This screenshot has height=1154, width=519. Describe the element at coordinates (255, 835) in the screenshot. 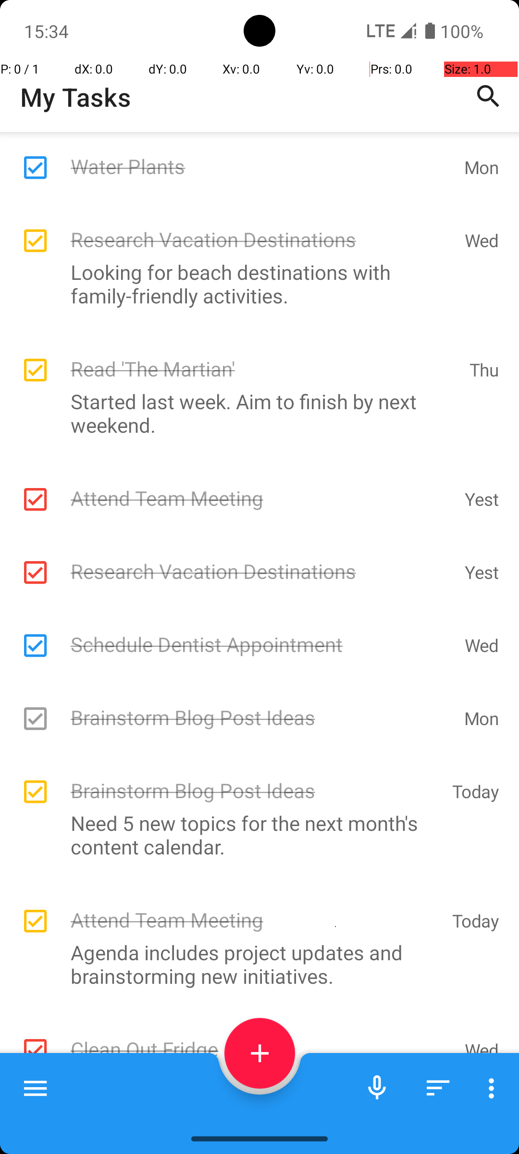

I see `Need 5 new topics for the next month's content calendar.` at that location.